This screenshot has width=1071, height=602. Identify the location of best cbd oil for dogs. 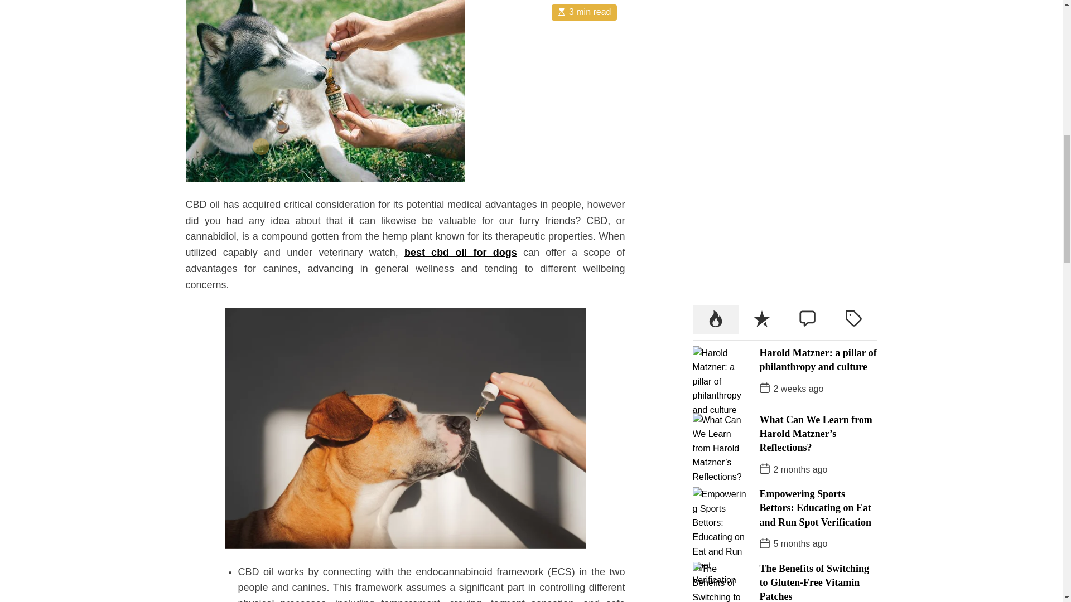
(461, 40).